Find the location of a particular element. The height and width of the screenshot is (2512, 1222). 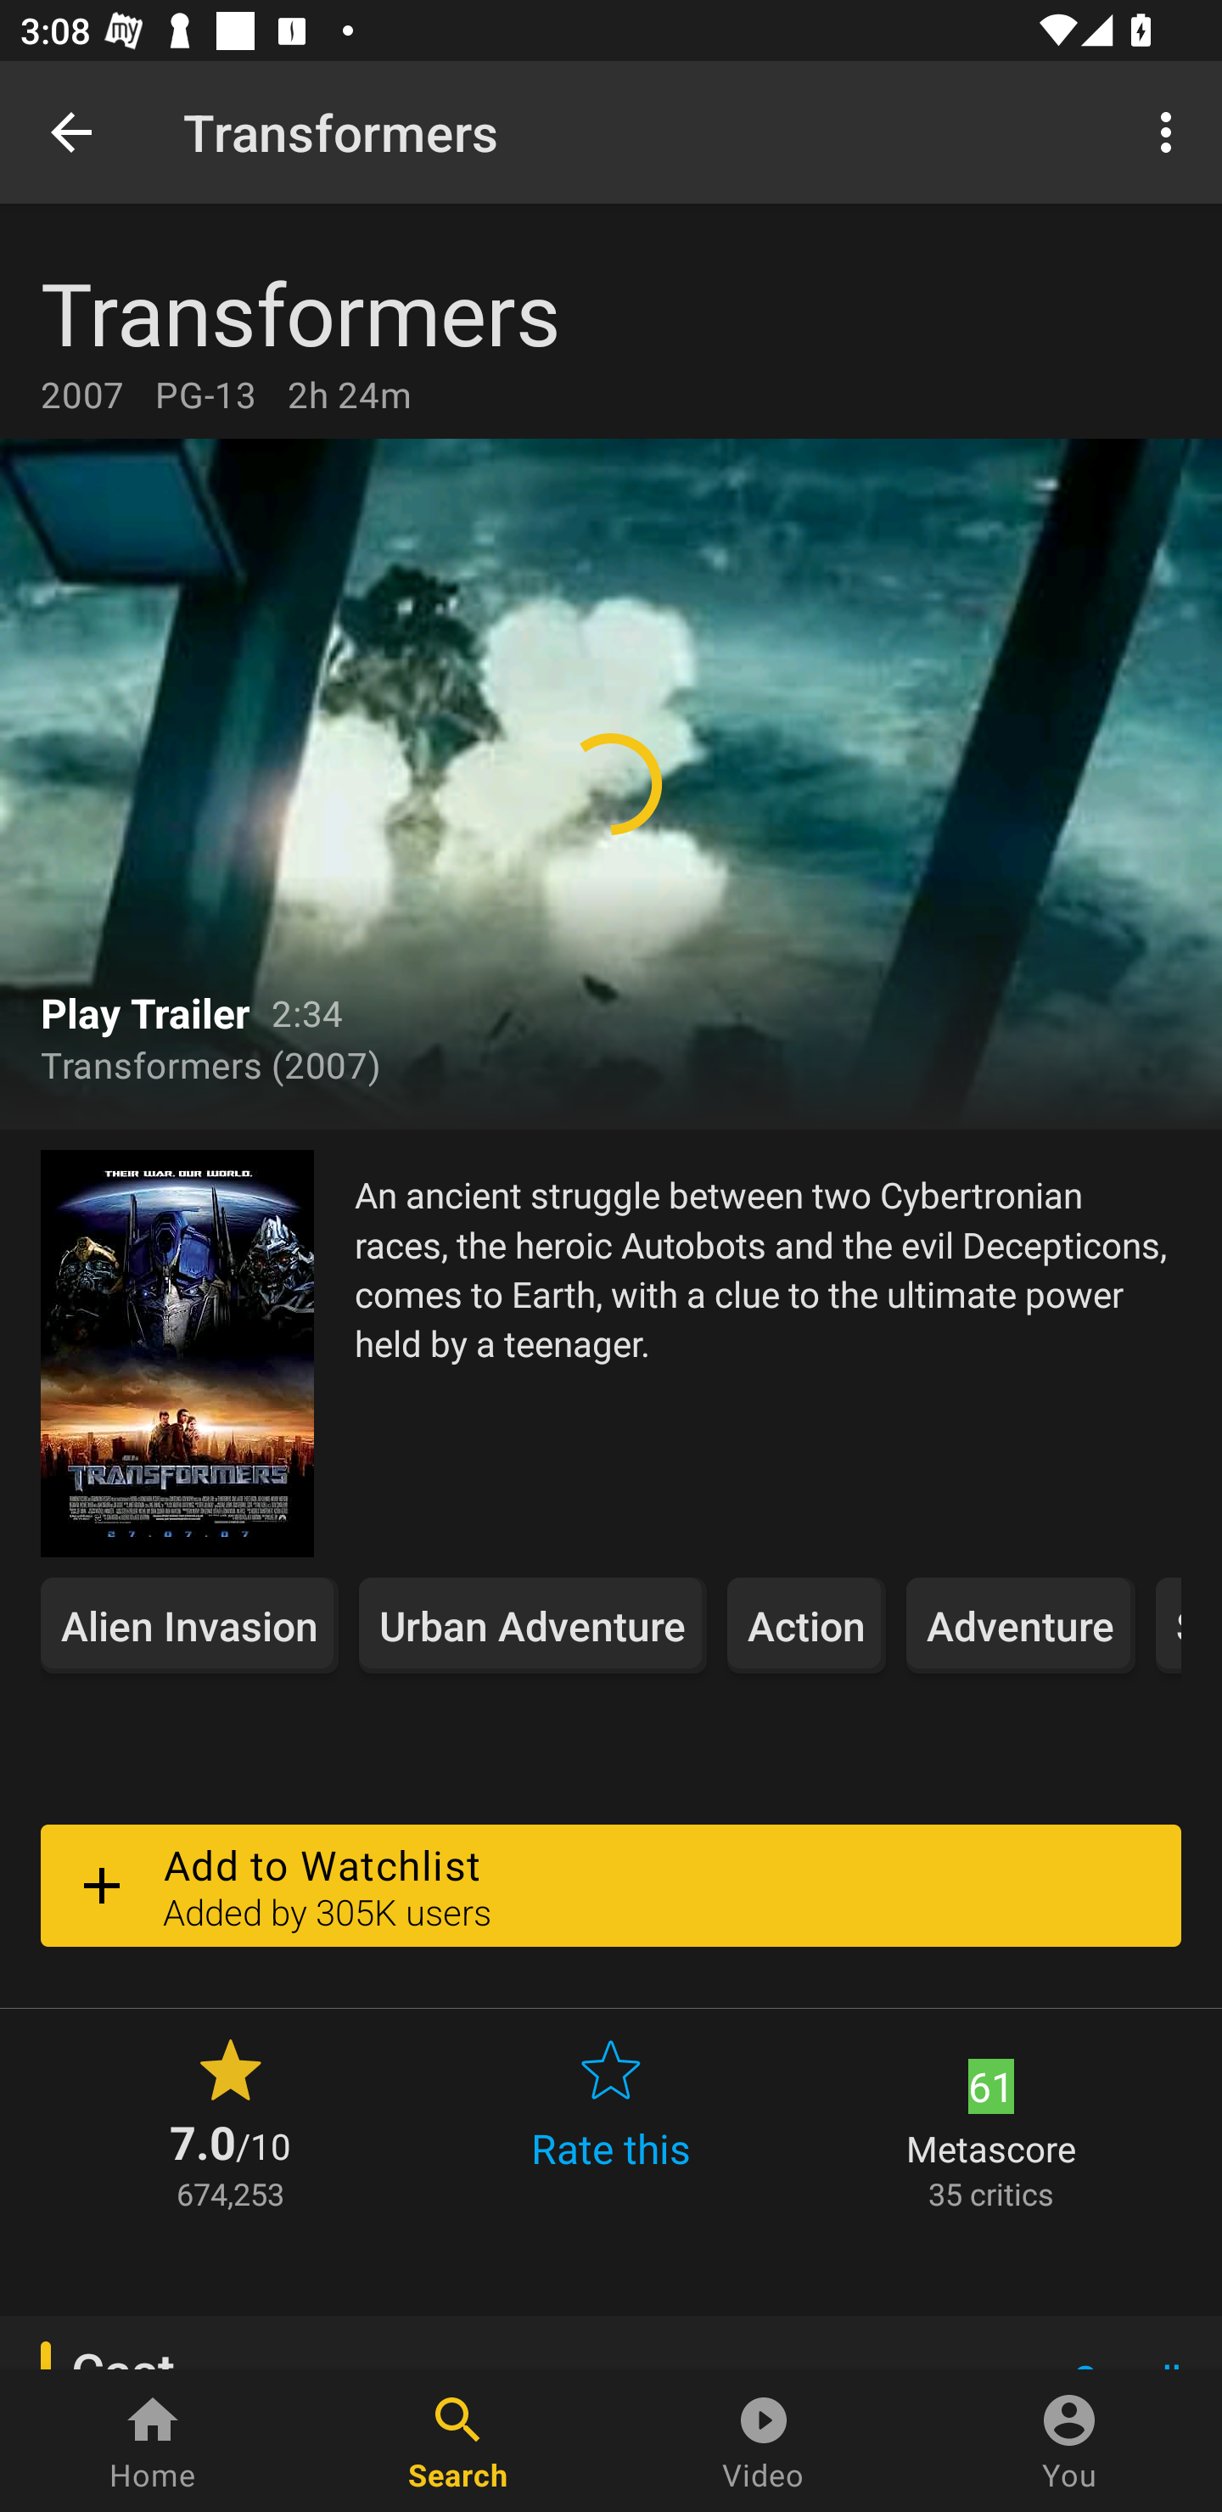

You is located at coordinates (1069, 2441).